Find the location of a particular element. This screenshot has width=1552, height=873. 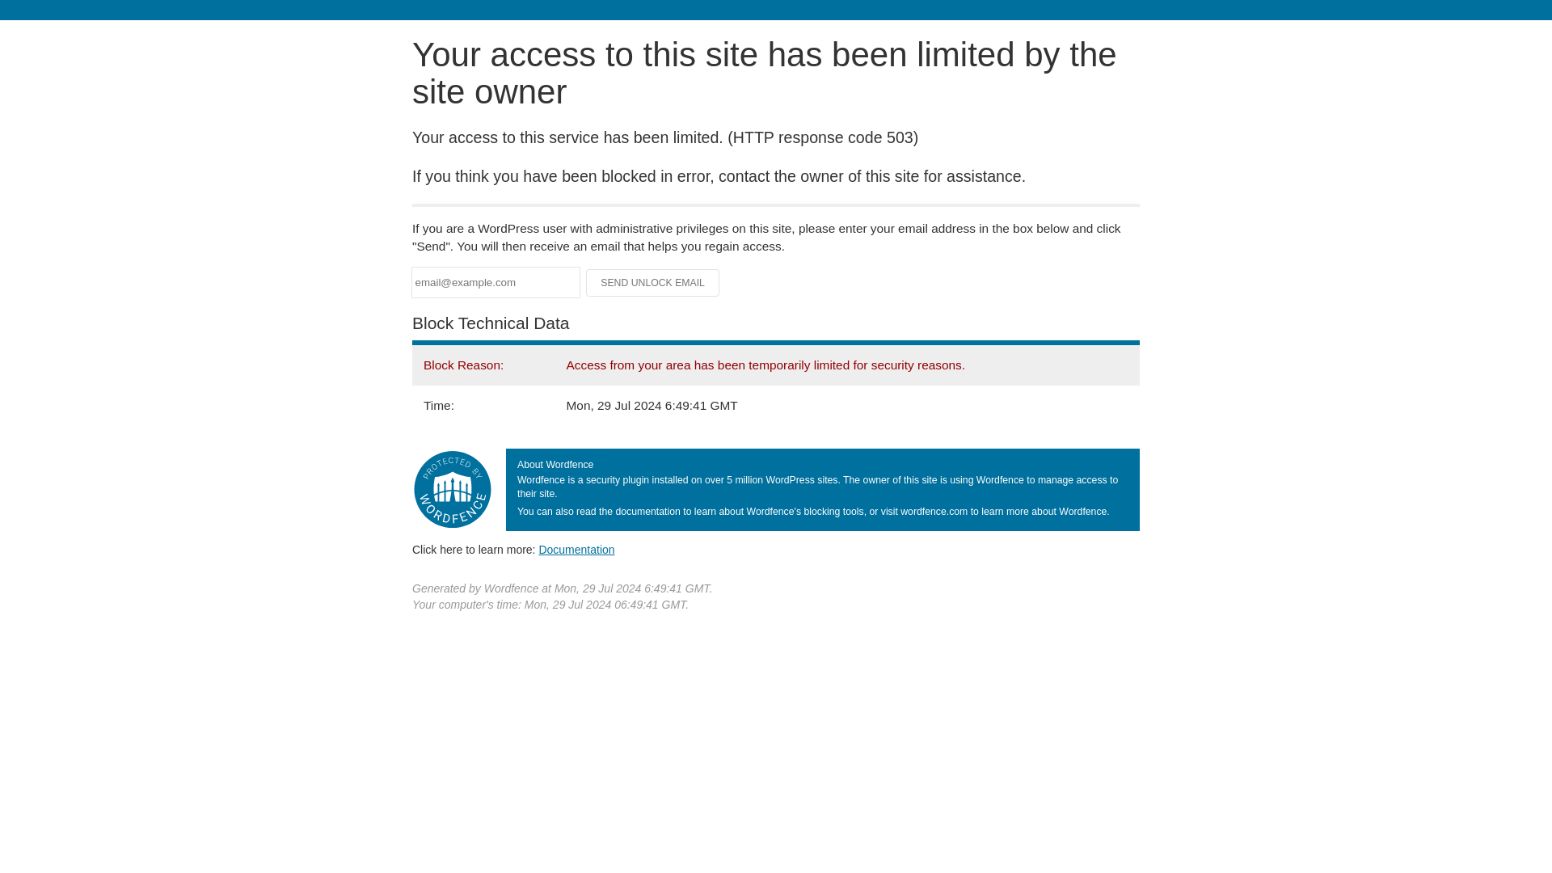

Documentation is located at coordinates (576, 549).